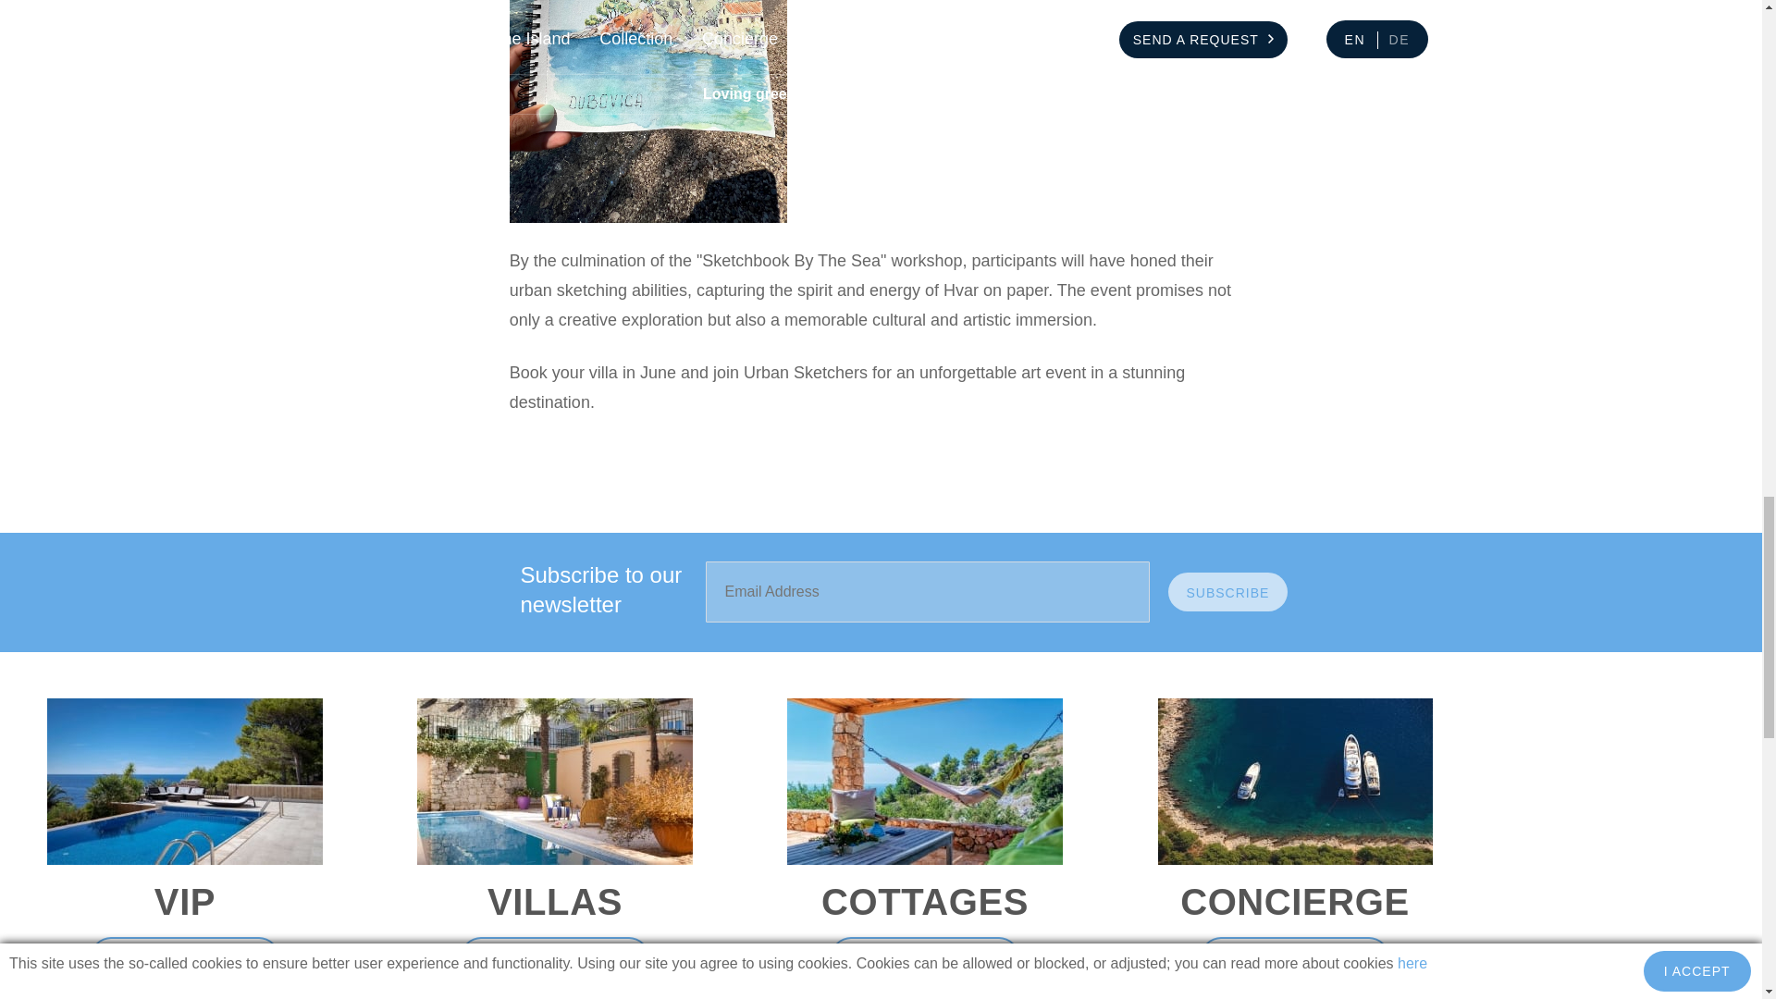 The width and height of the screenshot is (1776, 999). What do you see at coordinates (555, 957) in the screenshot?
I see `LEARN MORE` at bounding box center [555, 957].